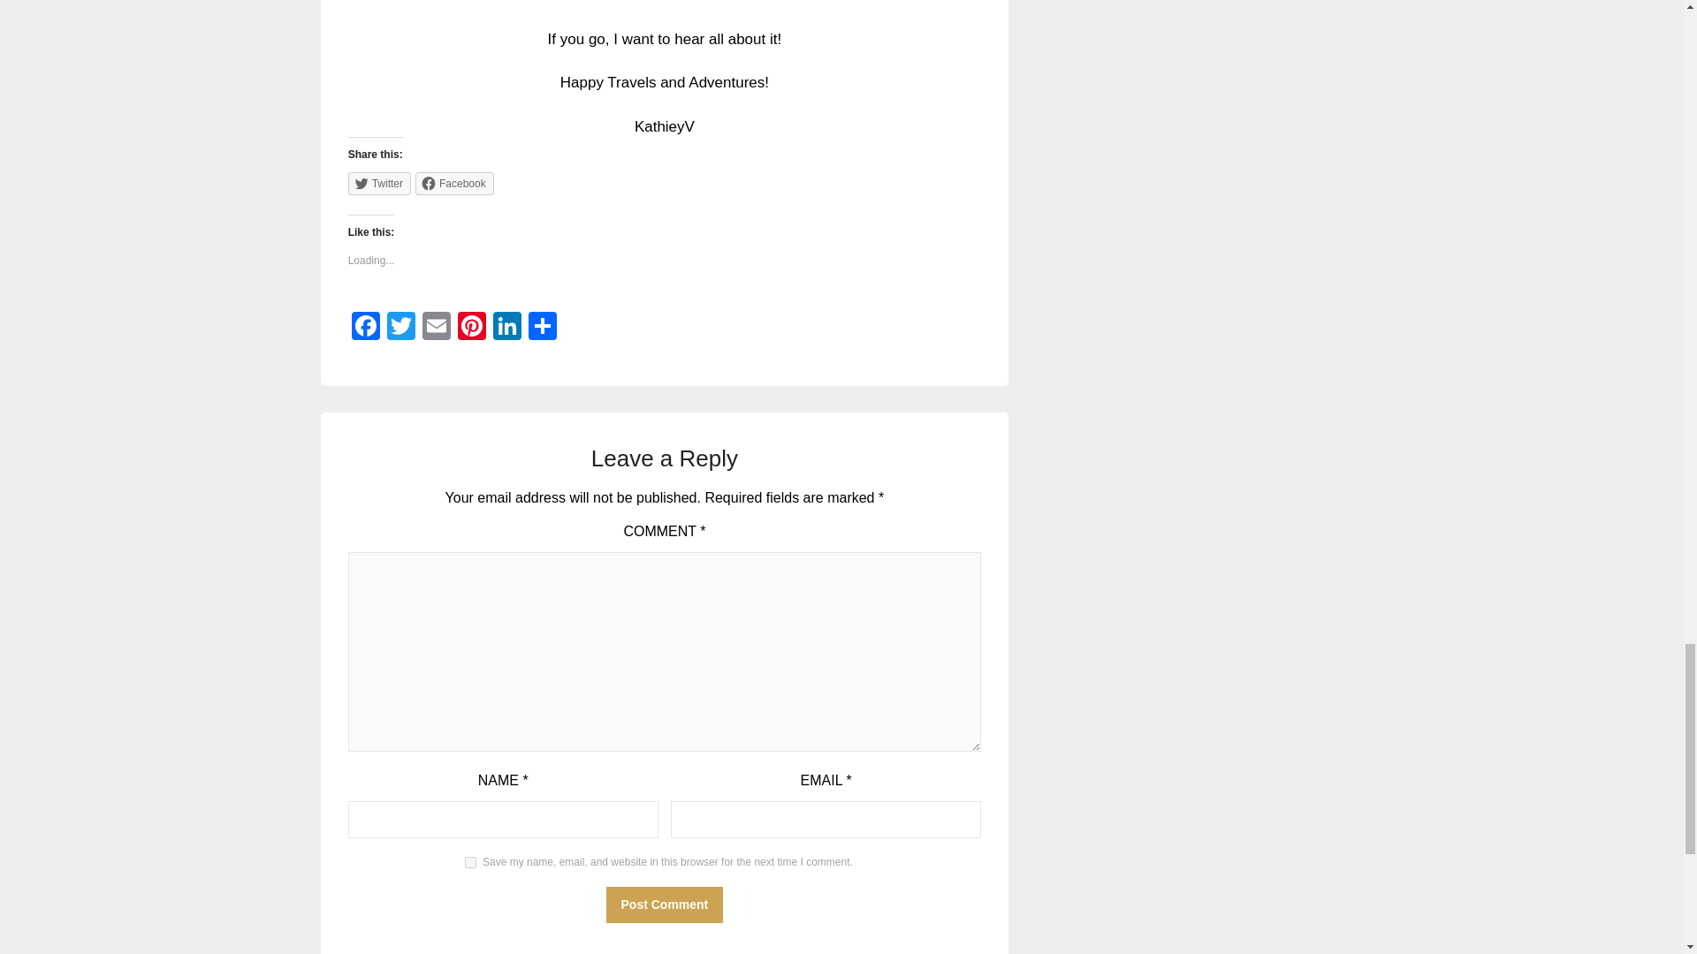  I want to click on Click to share on Twitter, so click(378, 184).